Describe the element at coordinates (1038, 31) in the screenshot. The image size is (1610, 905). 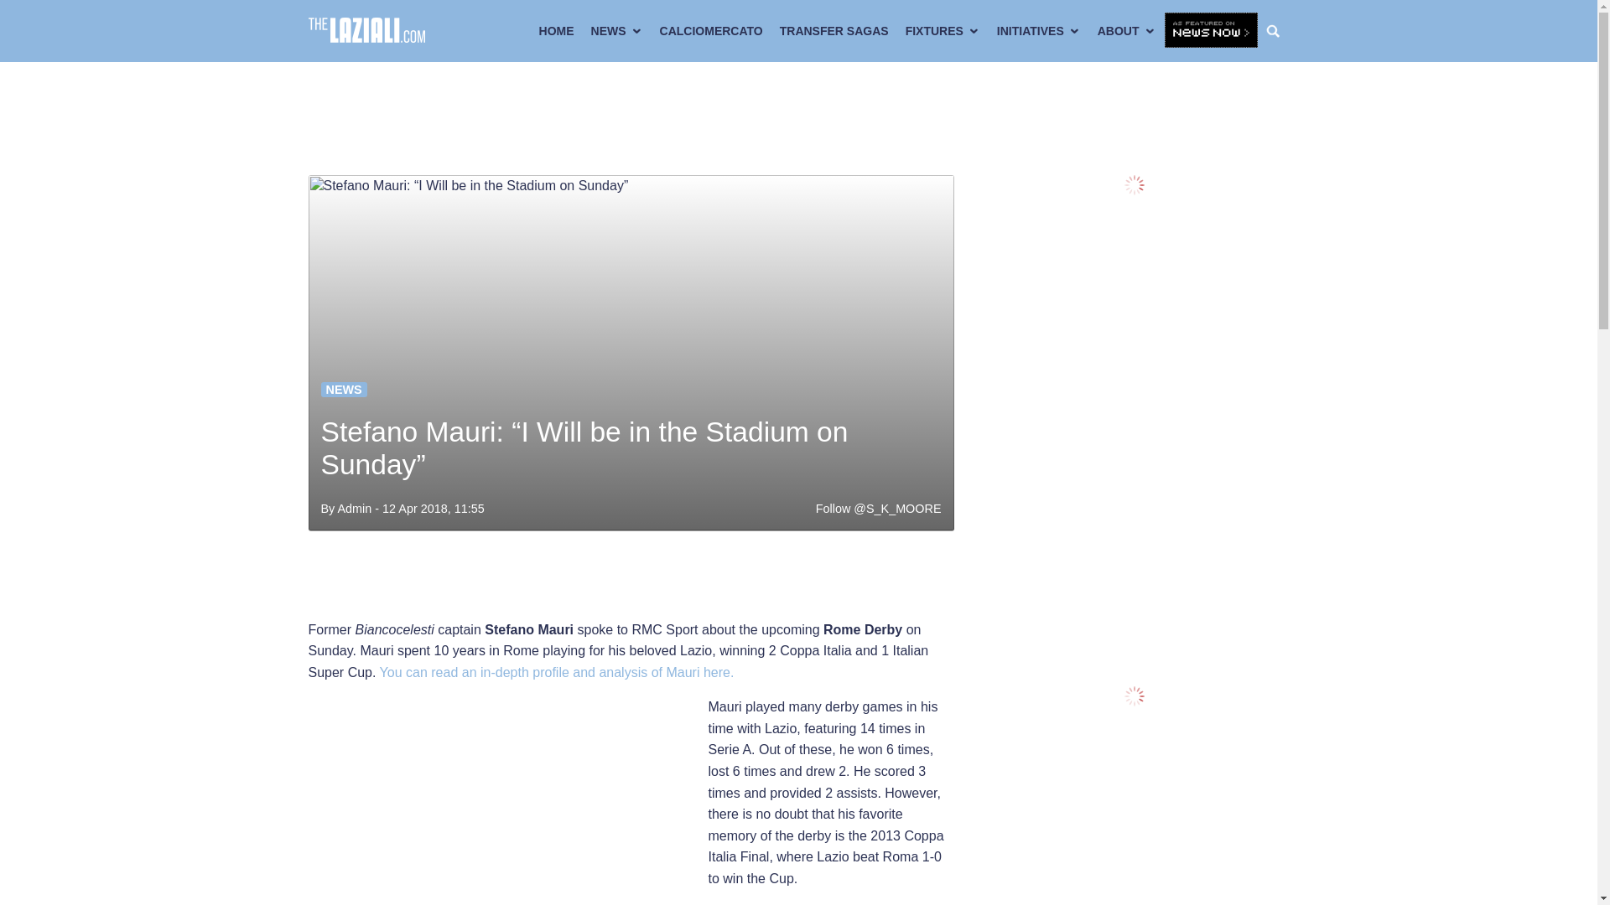
I see `INITIATIVES` at that location.